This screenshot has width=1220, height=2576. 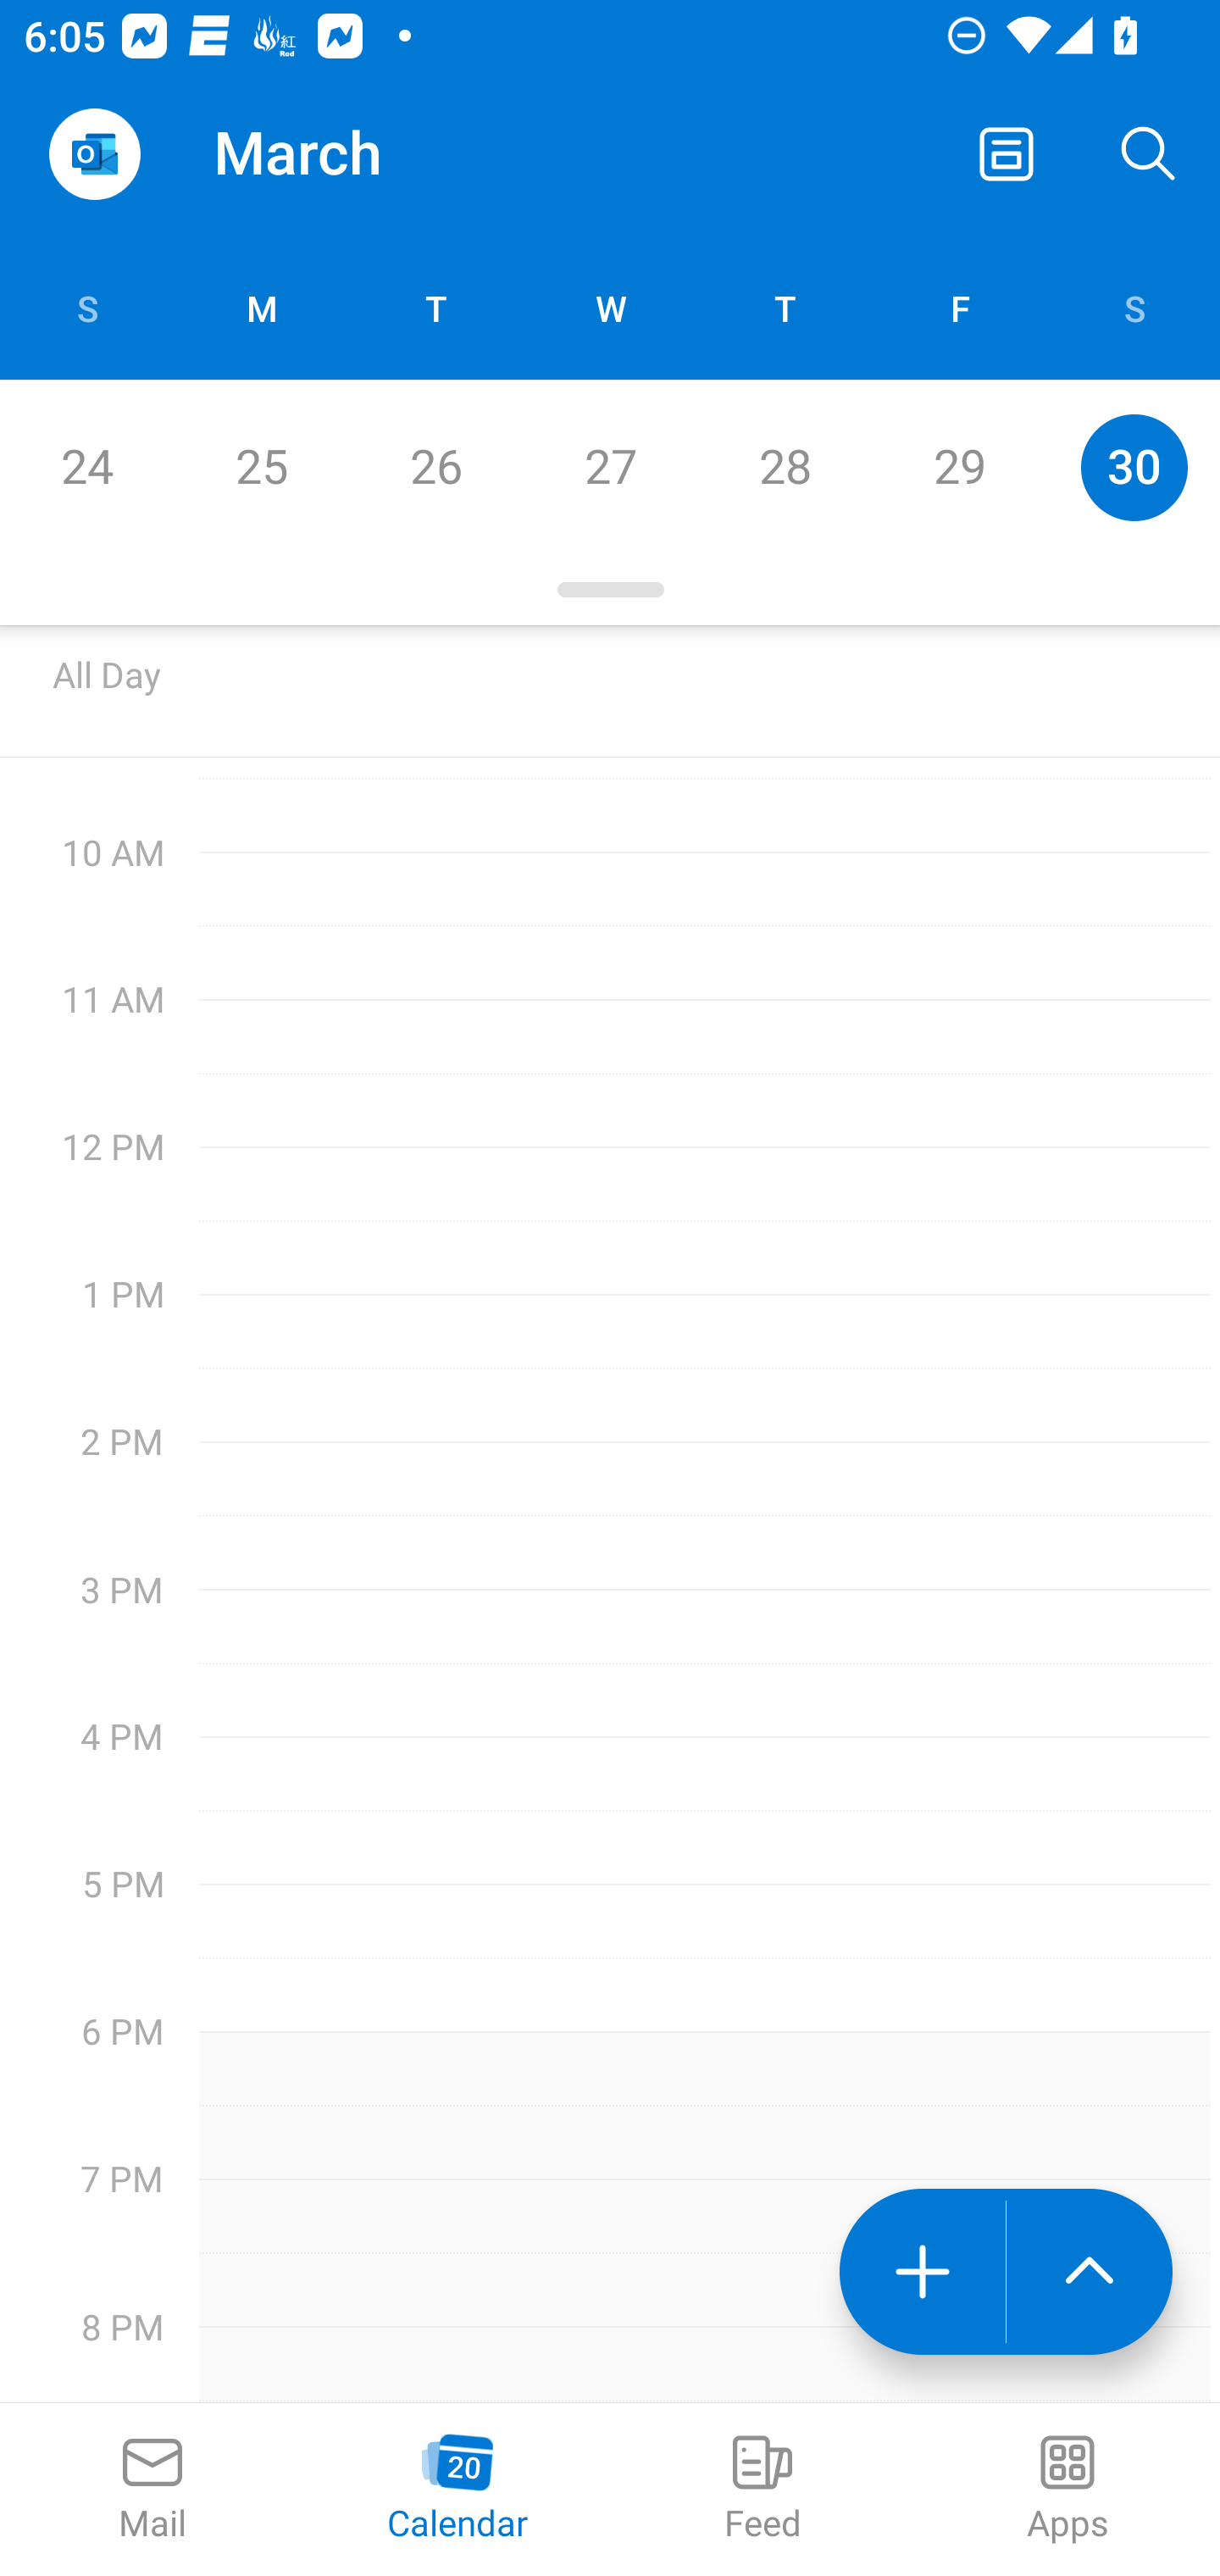 What do you see at coordinates (86, 467) in the screenshot?
I see `24 Sunday, March 24` at bounding box center [86, 467].